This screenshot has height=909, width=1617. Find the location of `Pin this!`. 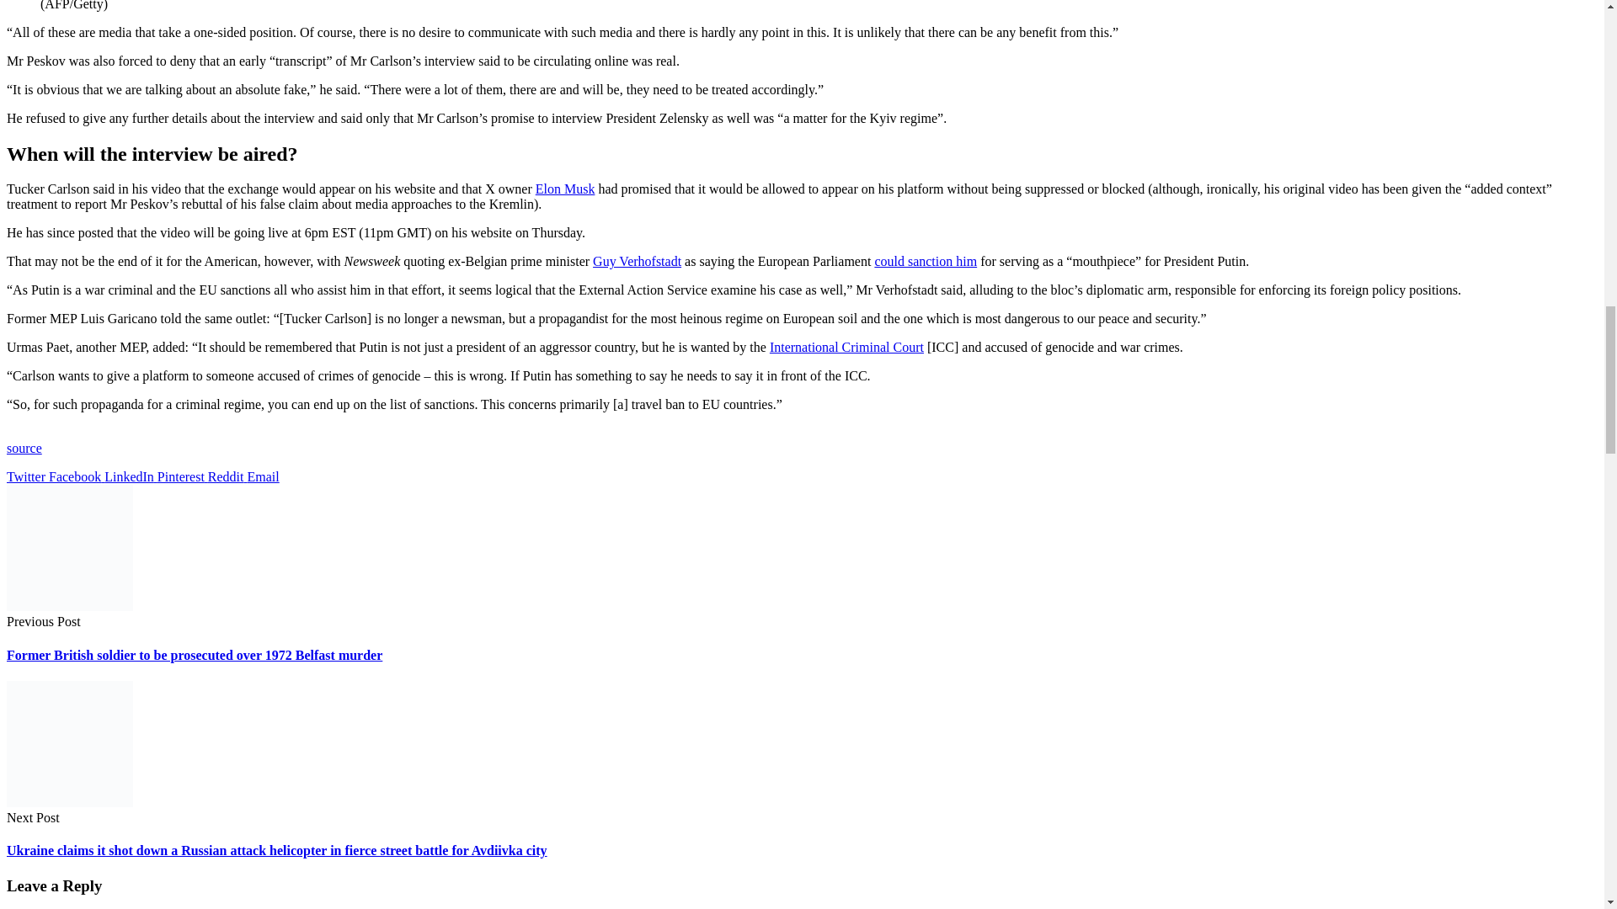

Pin this! is located at coordinates (182, 476).